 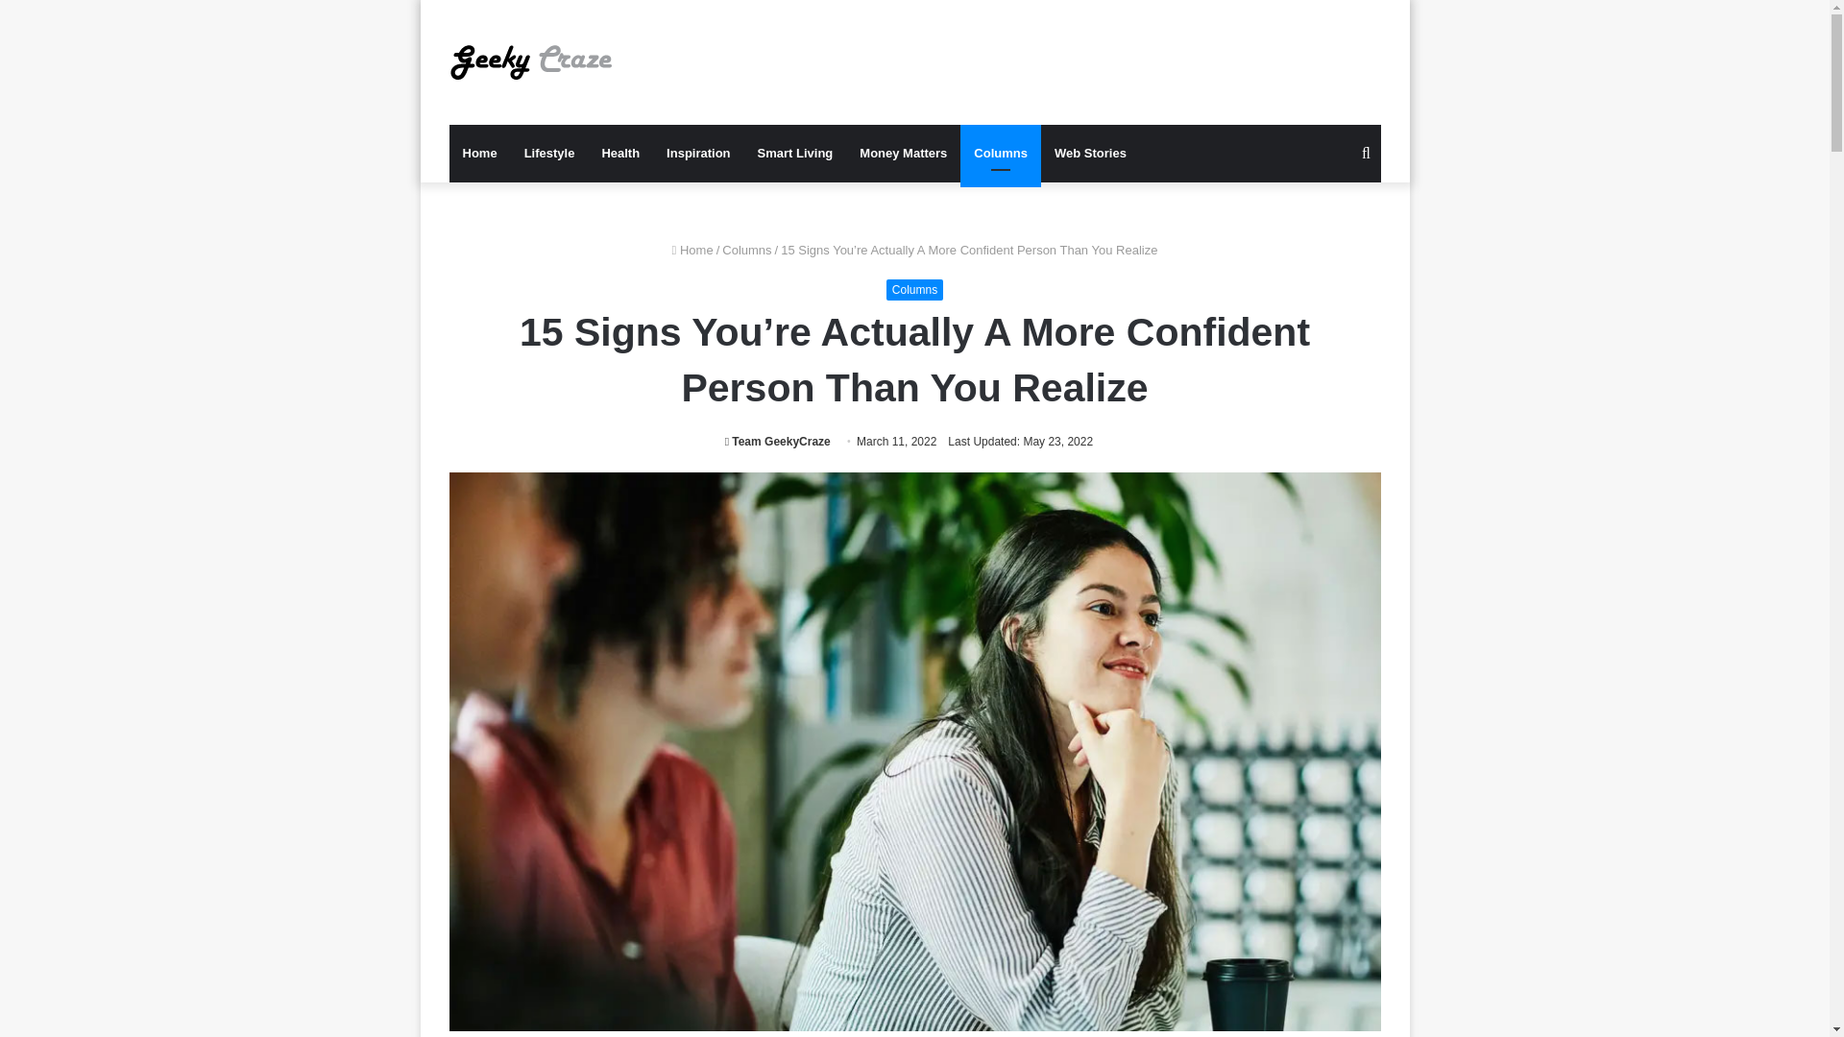 What do you see at coordinates (903, 154) in the screenshot?
I see `Money Matters` at bounding box center [903, 154].